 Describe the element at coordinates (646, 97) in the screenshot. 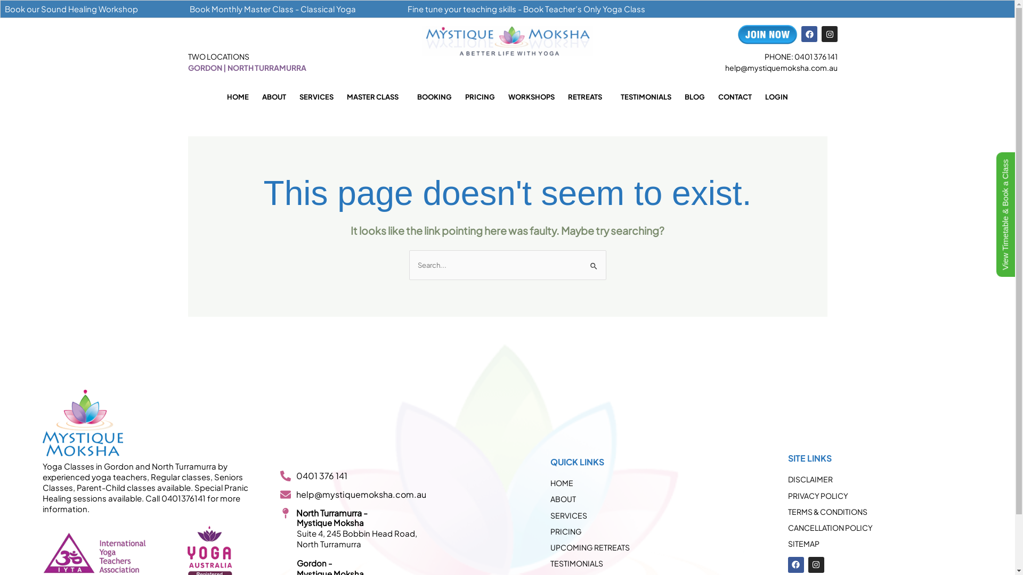

I see `TESTIMONIALS` at that location.